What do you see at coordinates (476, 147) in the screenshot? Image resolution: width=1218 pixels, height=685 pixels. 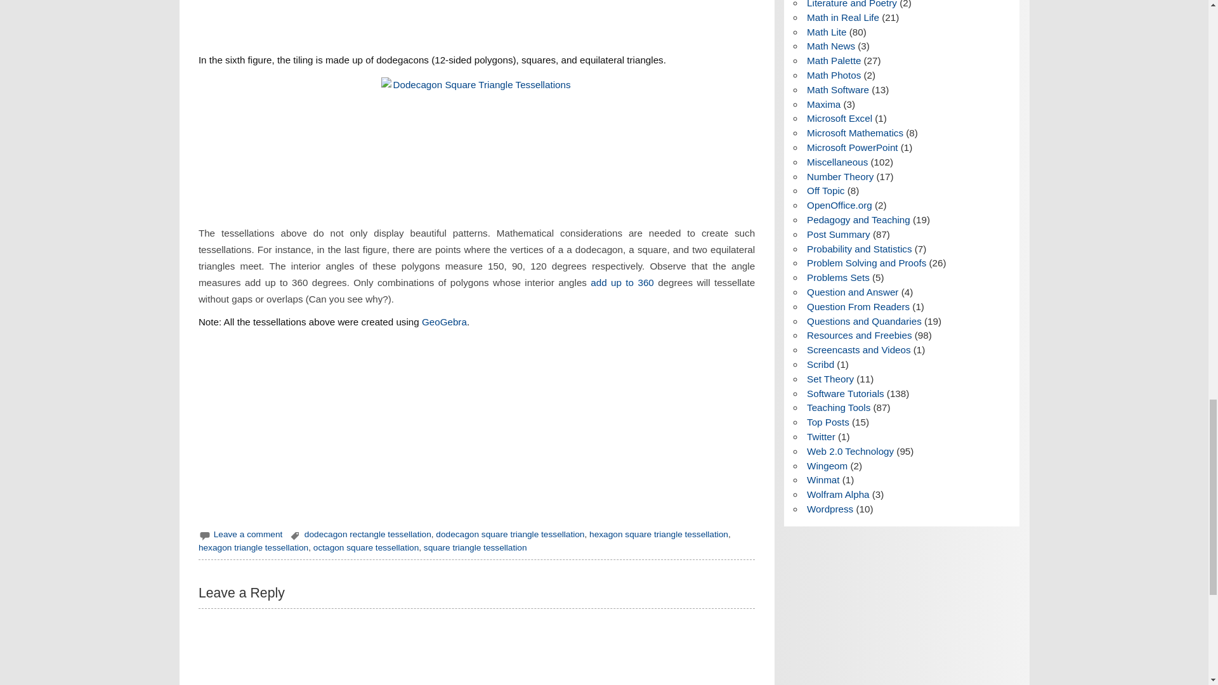 I see `Dodecagon Square Triangle Tessellation` at bounding box center [476, 147].